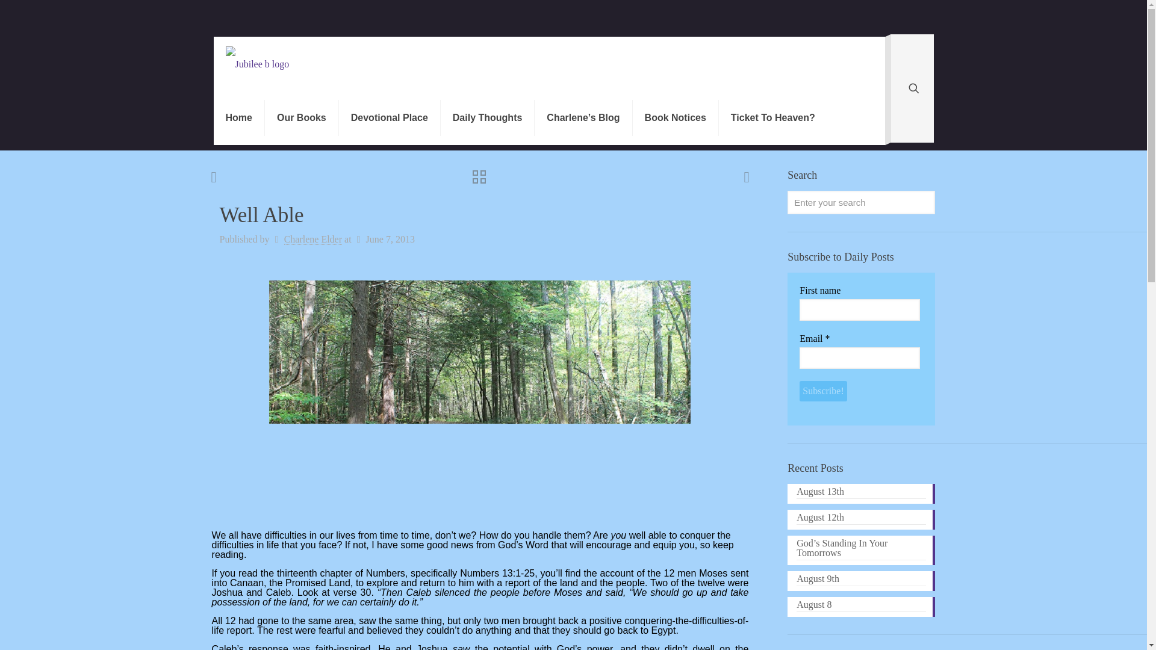 The height and width of the screenshot is (650, 1156). Describe the element at coordinates (301, 118) in the screenshot. I see `Our Books` at that location.